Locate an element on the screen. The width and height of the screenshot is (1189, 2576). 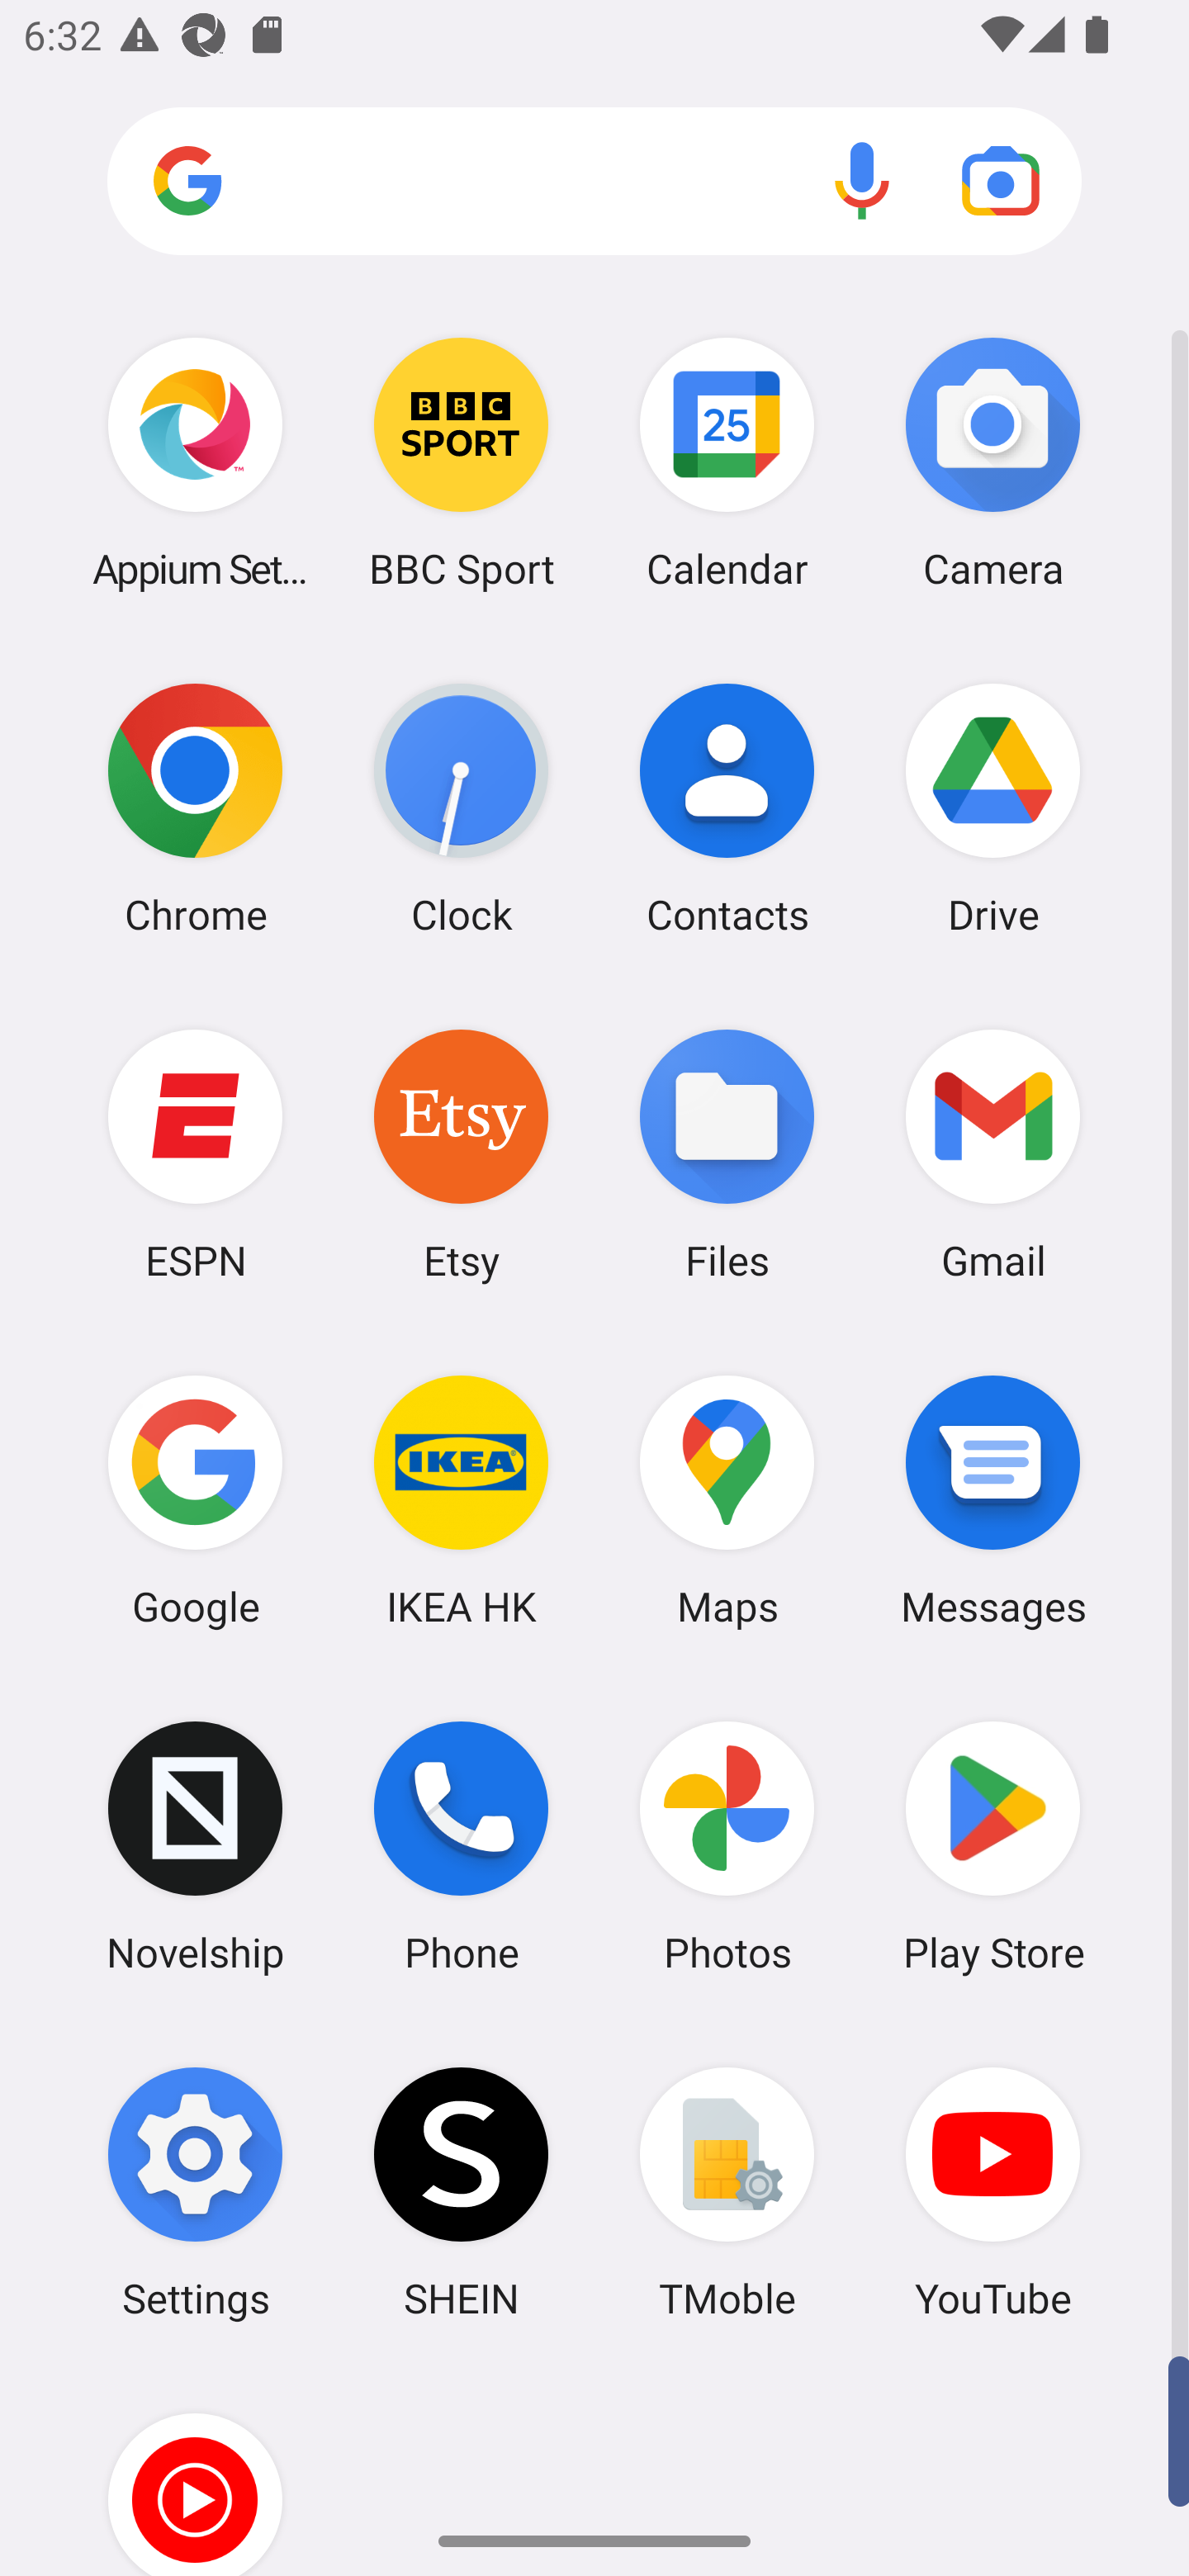
Gmail is located at coordinates (992, 1153).